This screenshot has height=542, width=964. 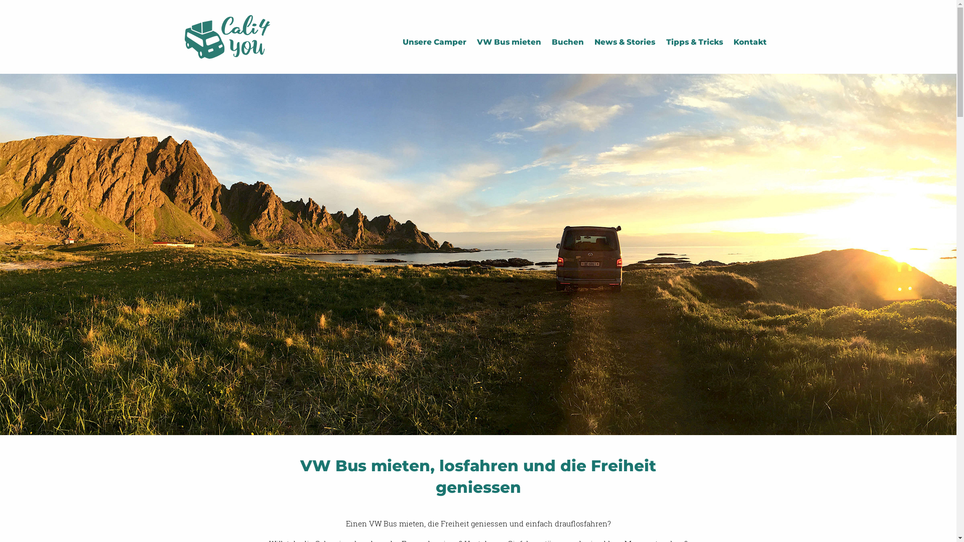 I want to click on Buchen, so click(x=567, y=42).